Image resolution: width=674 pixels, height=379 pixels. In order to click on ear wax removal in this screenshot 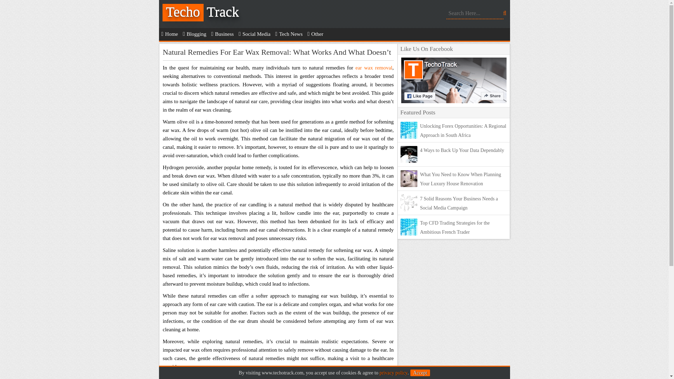, I will do `click(374, 67)`.